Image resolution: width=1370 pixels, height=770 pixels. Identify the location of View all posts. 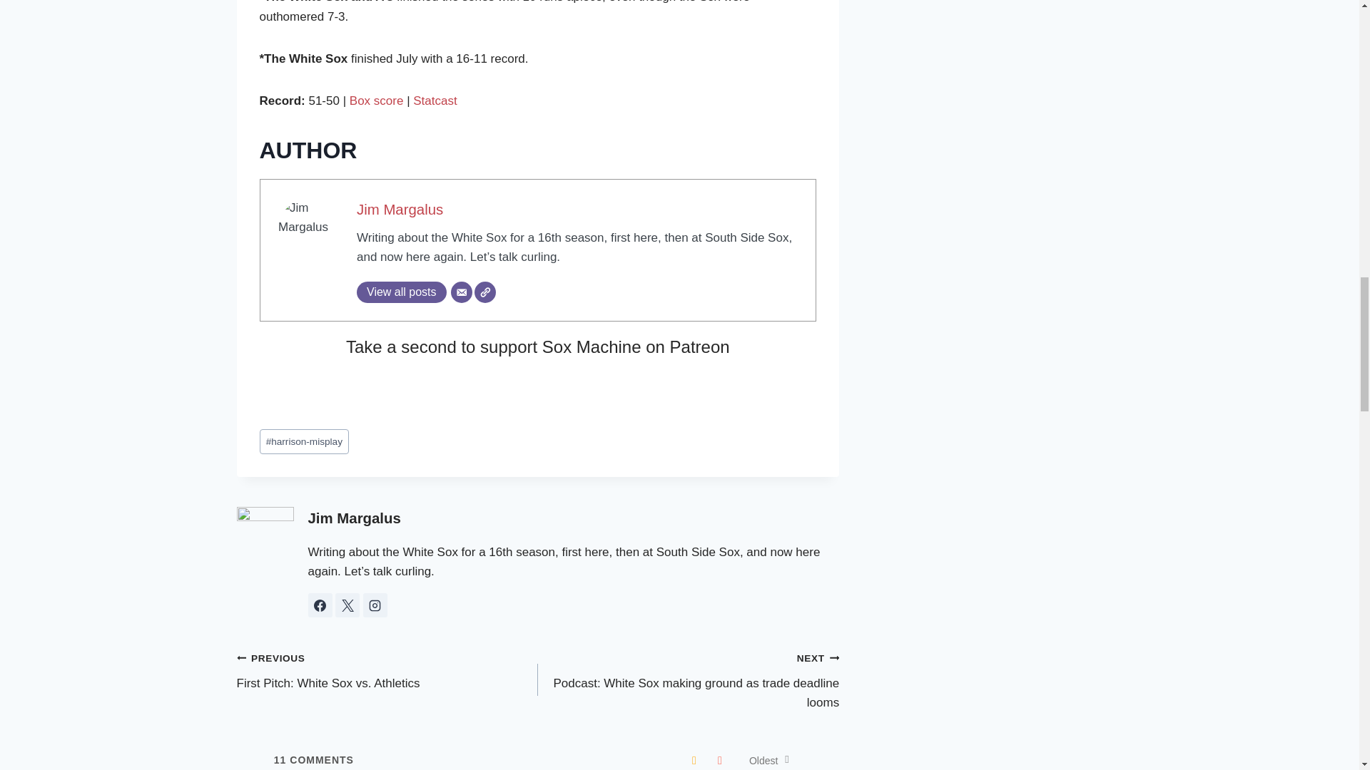
(401, 292).